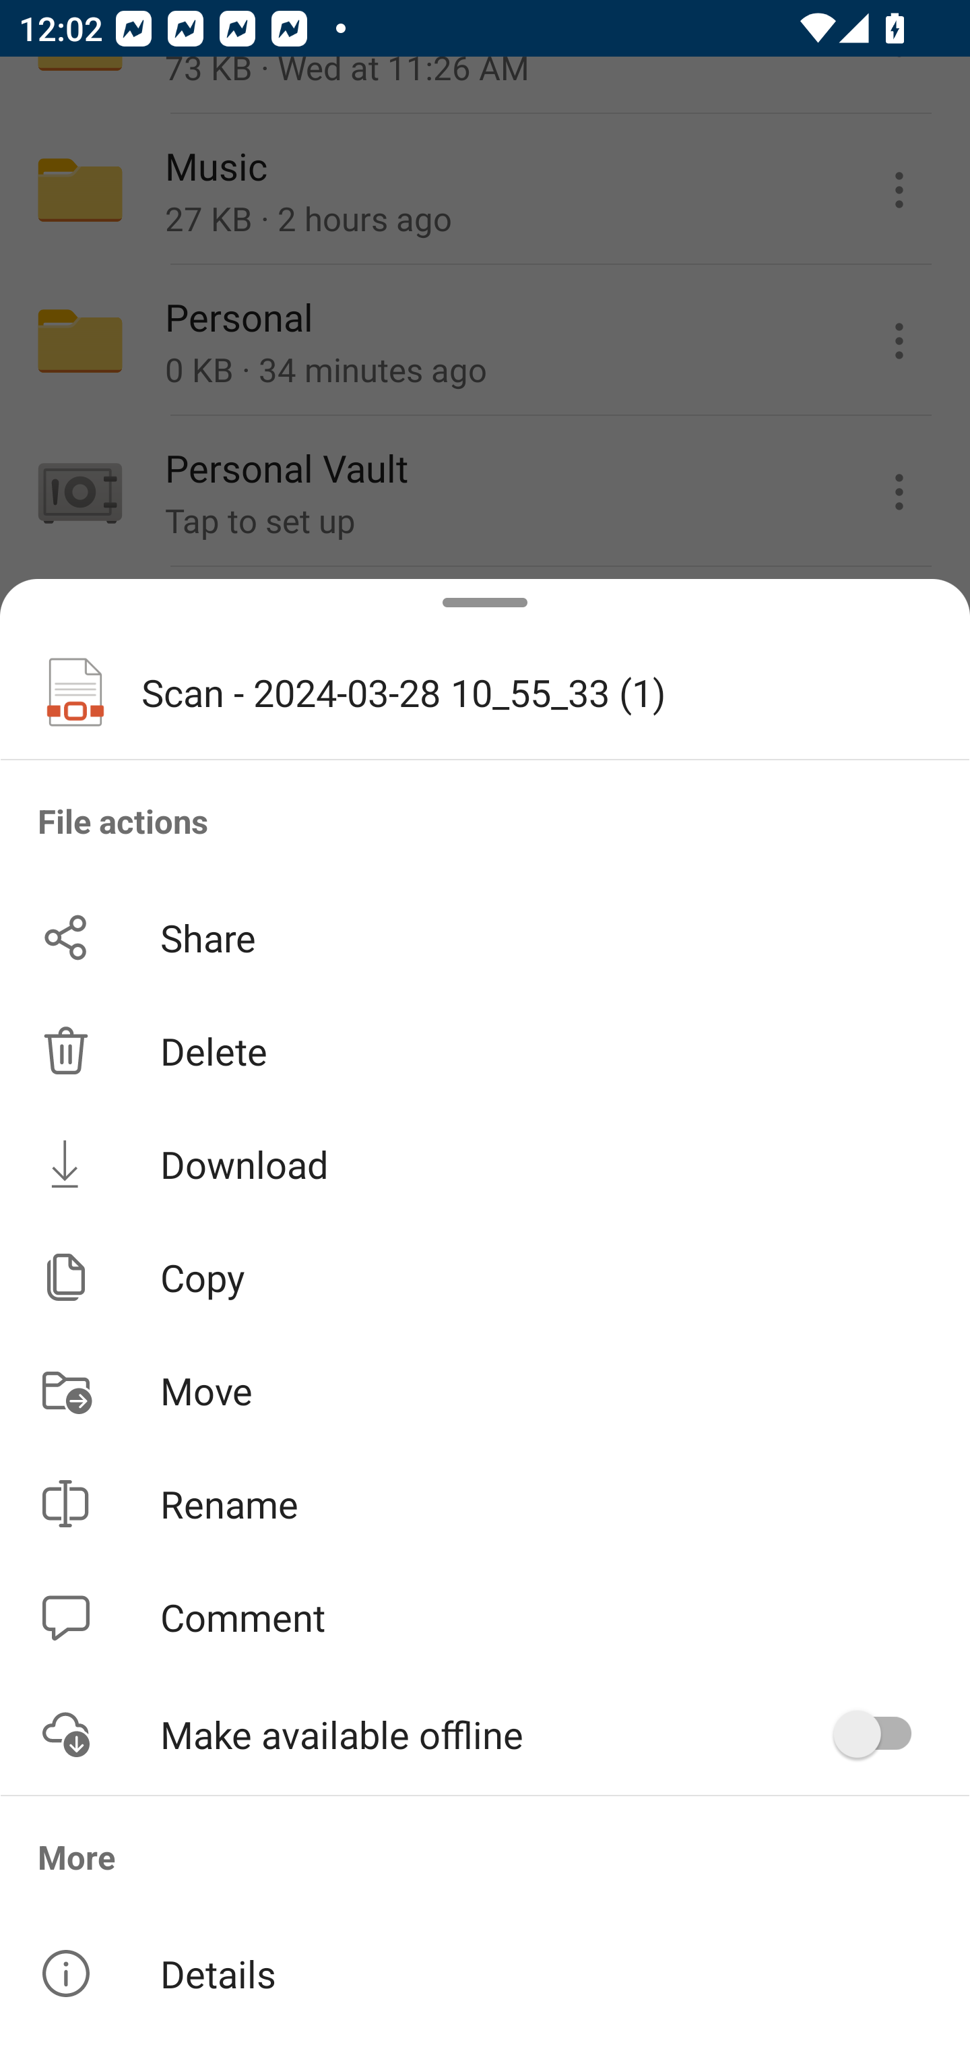 This screenshot has width=970, height=2049. Describe the element at coordinates (485, 1618) in the screenshot. I see `Comment button Comment` at that location.